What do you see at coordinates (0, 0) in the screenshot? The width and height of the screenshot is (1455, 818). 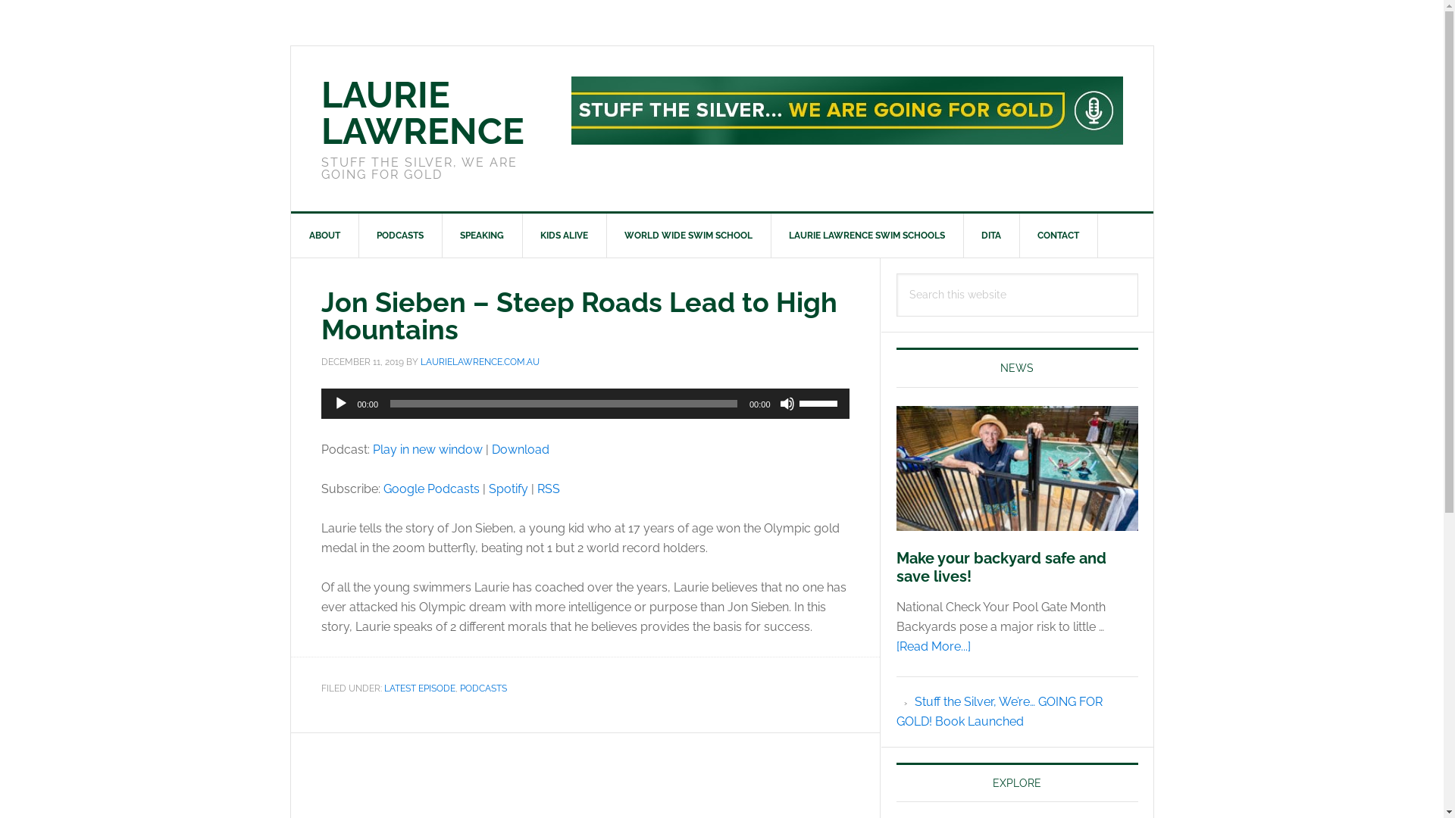 I see `Skip to primary navigation` at bounding box center [0, 0].